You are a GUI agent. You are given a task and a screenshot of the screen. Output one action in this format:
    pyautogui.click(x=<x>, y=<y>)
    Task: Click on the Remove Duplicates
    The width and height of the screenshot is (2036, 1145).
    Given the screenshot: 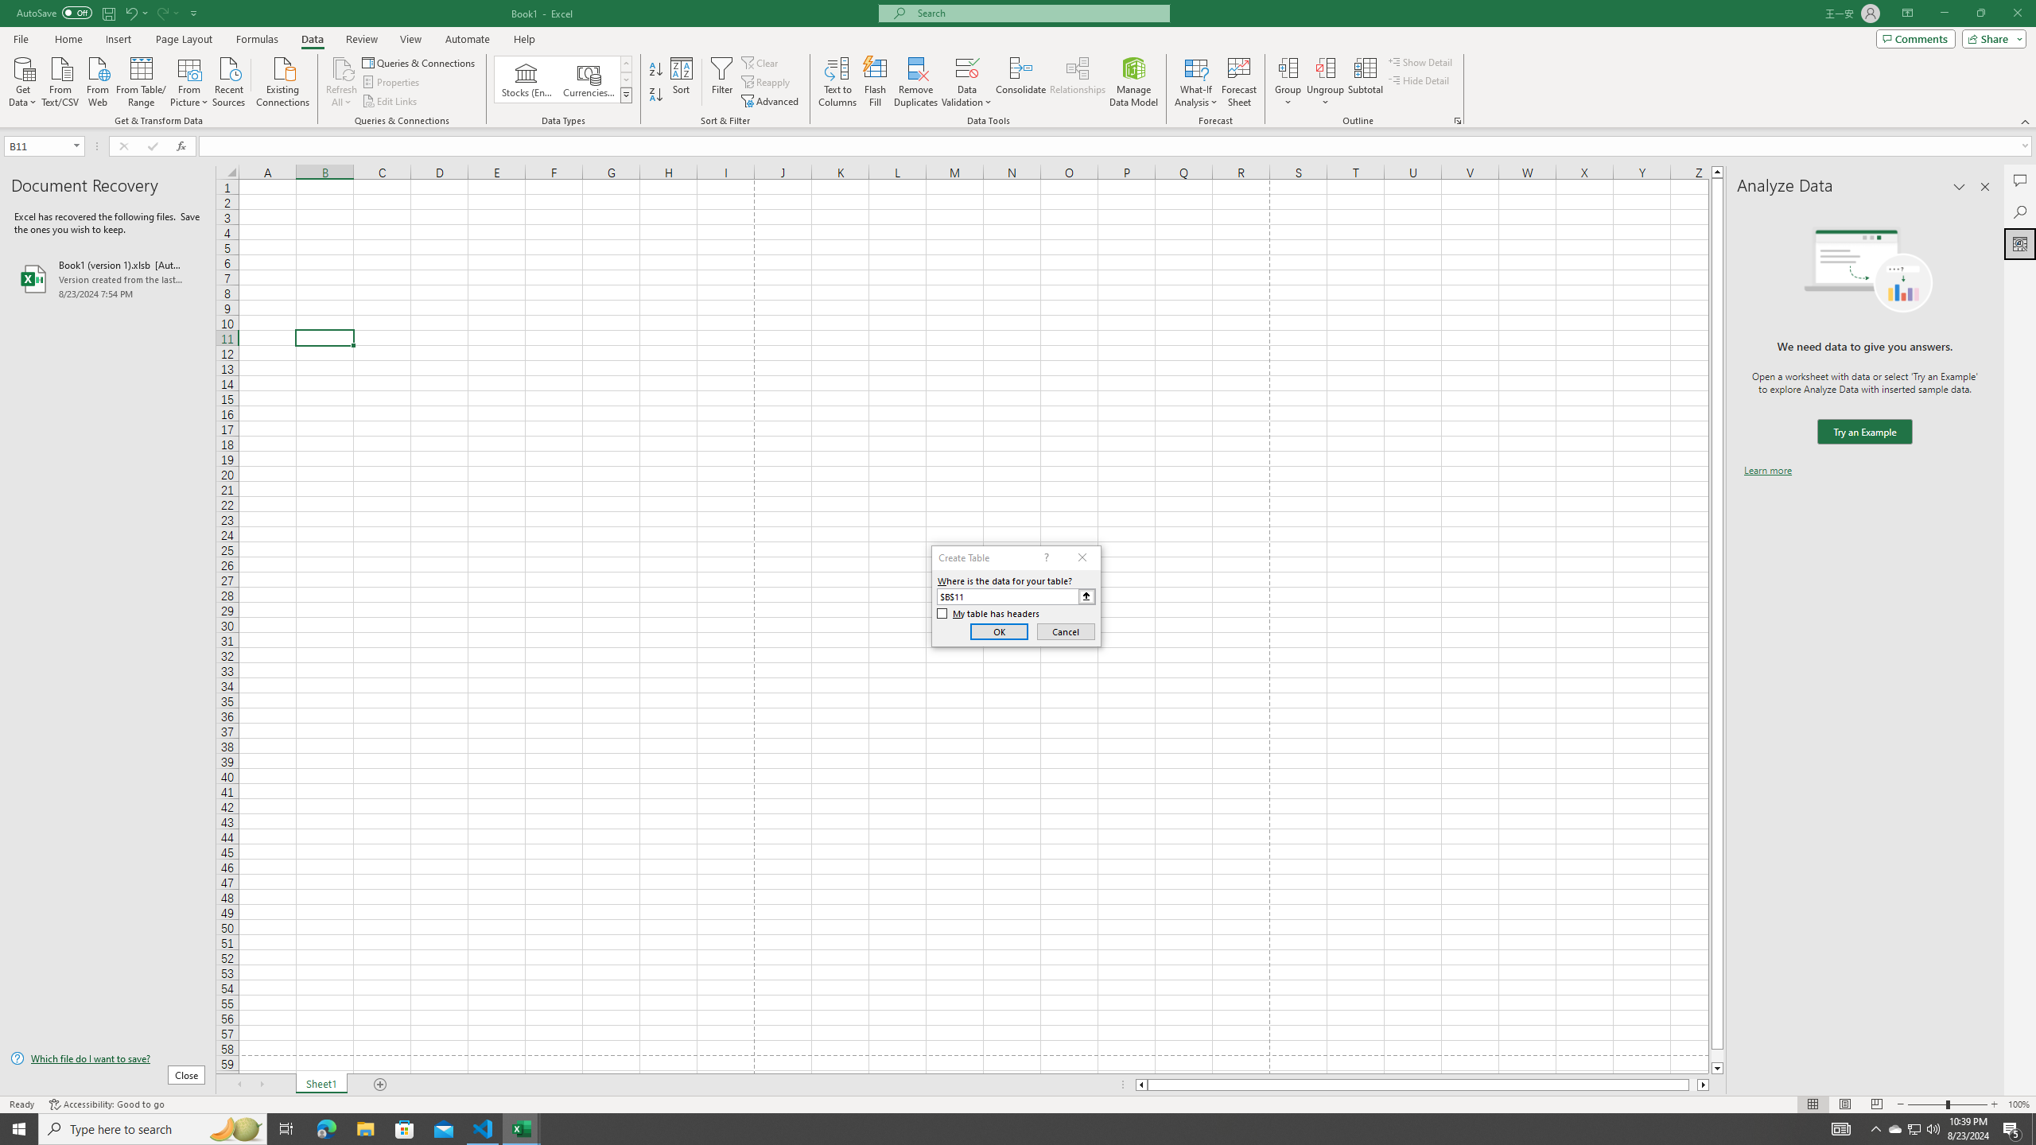 What is the action you would take?
    pyautogui.click(x=916, y=82)
    